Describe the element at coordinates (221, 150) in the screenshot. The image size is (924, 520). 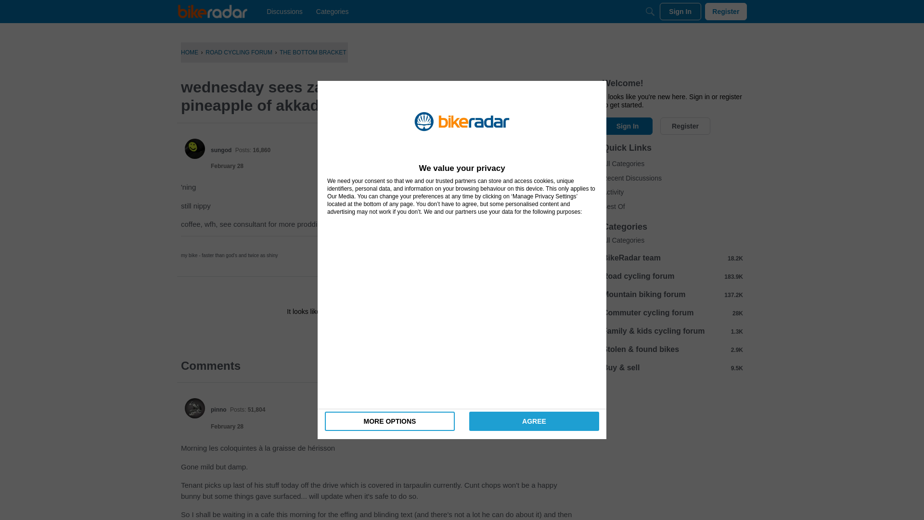
I see `sungod` at that location.